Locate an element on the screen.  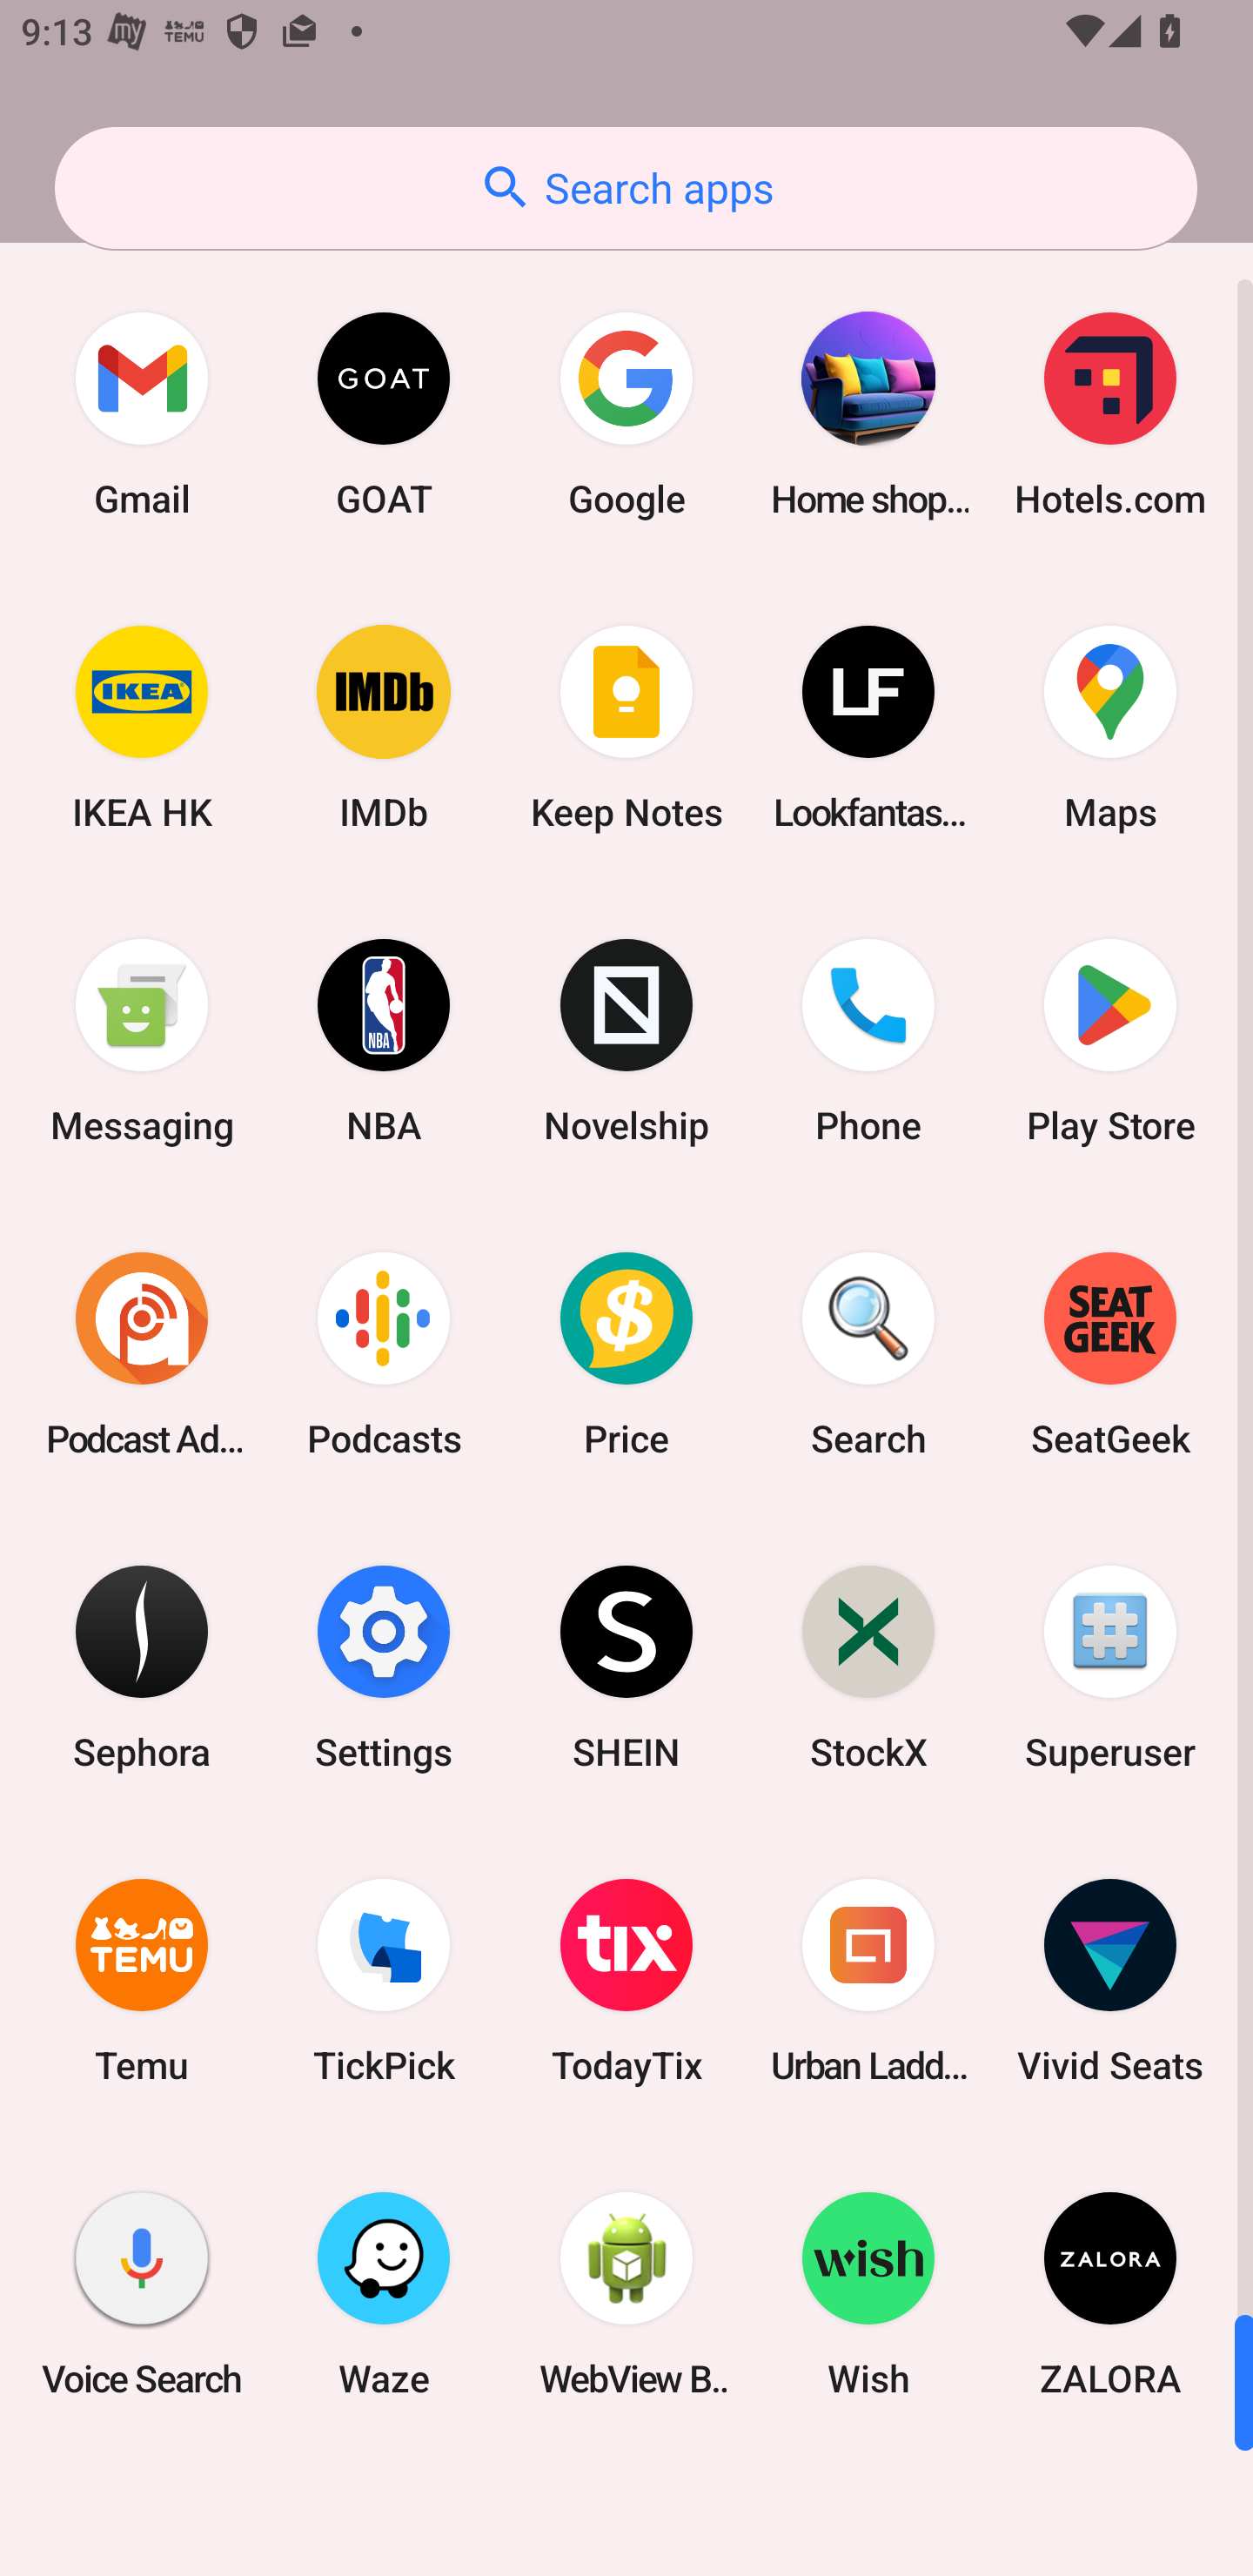
StockX is located at coordinates (868, 1666).